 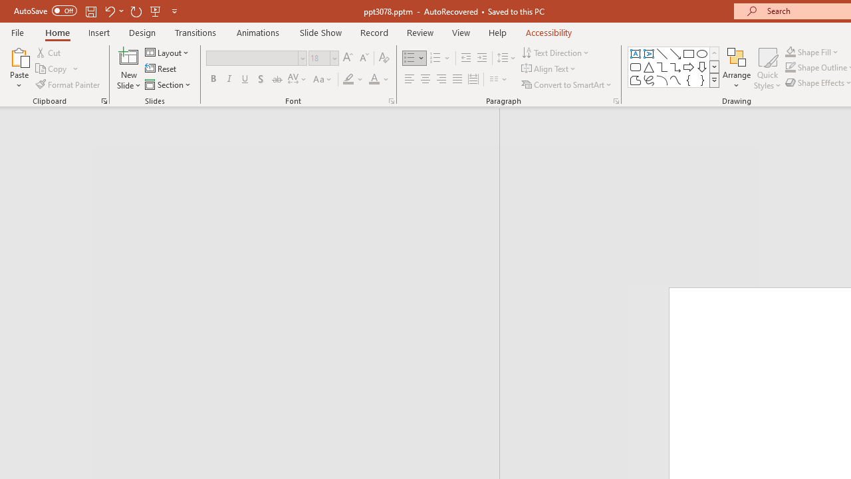 What do you see at coordinates (549, 69) in the screenshot?
I see `Align Text` at bounding box center [549, 69].